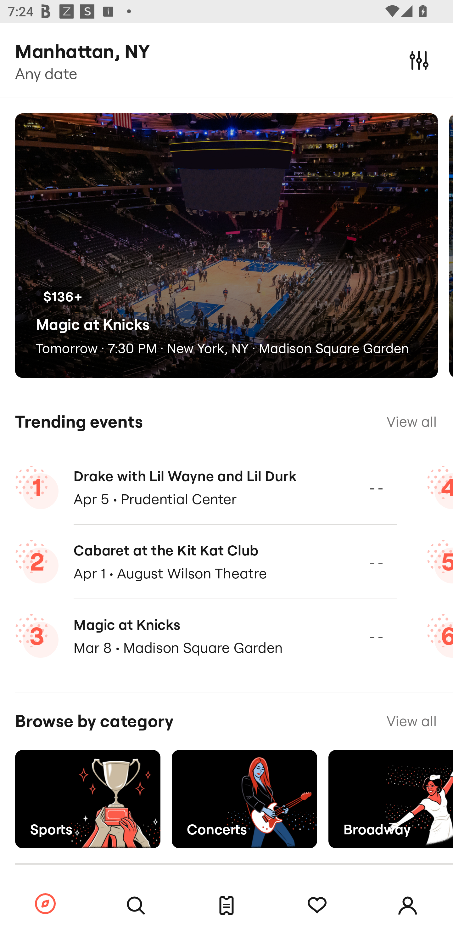 Image resolution: width=453 pixels, height=932 pixels. Describe the element at coordinates (45, 904) in the screenshot. I see `Browse` at that location.